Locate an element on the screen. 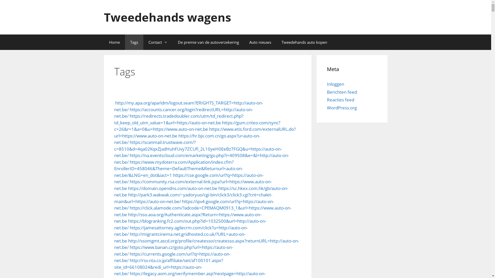  De premie van de autoverzekering is located at coordinates (208, 42).